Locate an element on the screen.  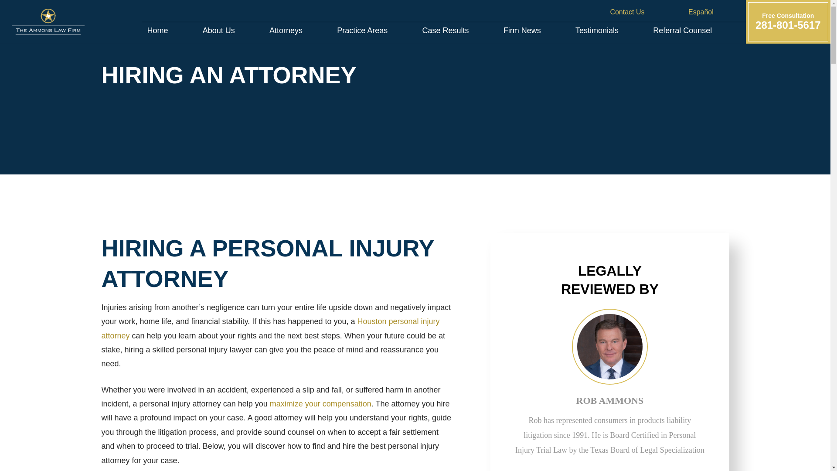
Contact Us is located at coordinates (606, 11).